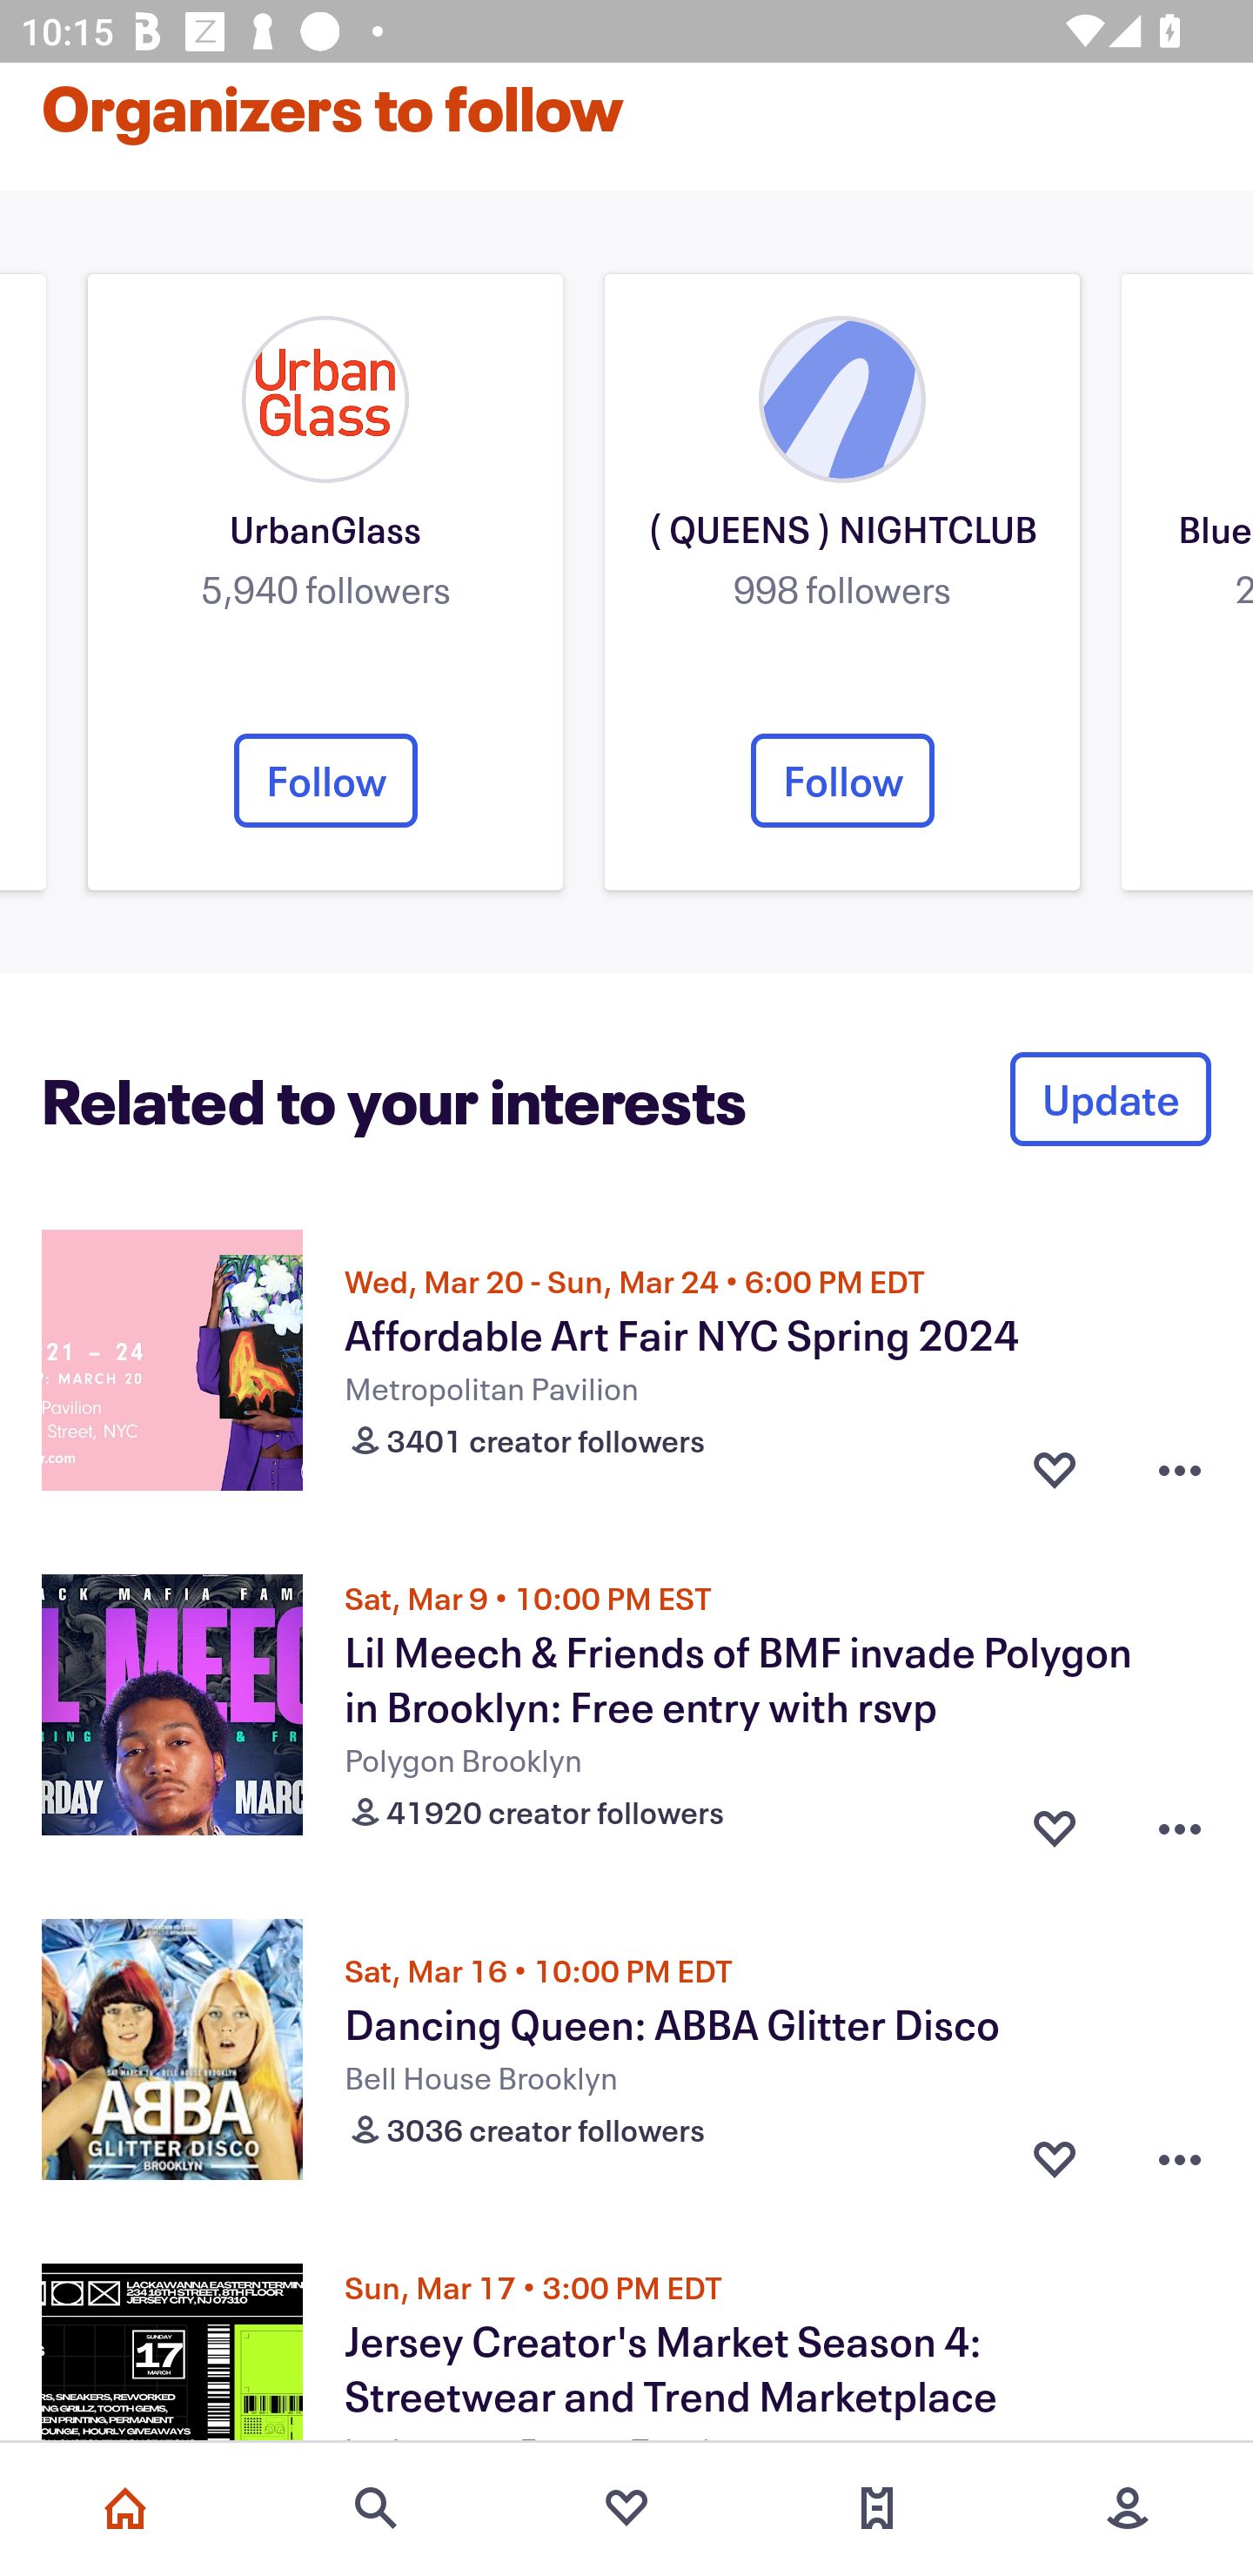 The image size is (1253, 2576). I want to click on Overflow menu button, so click(1180, 1471).